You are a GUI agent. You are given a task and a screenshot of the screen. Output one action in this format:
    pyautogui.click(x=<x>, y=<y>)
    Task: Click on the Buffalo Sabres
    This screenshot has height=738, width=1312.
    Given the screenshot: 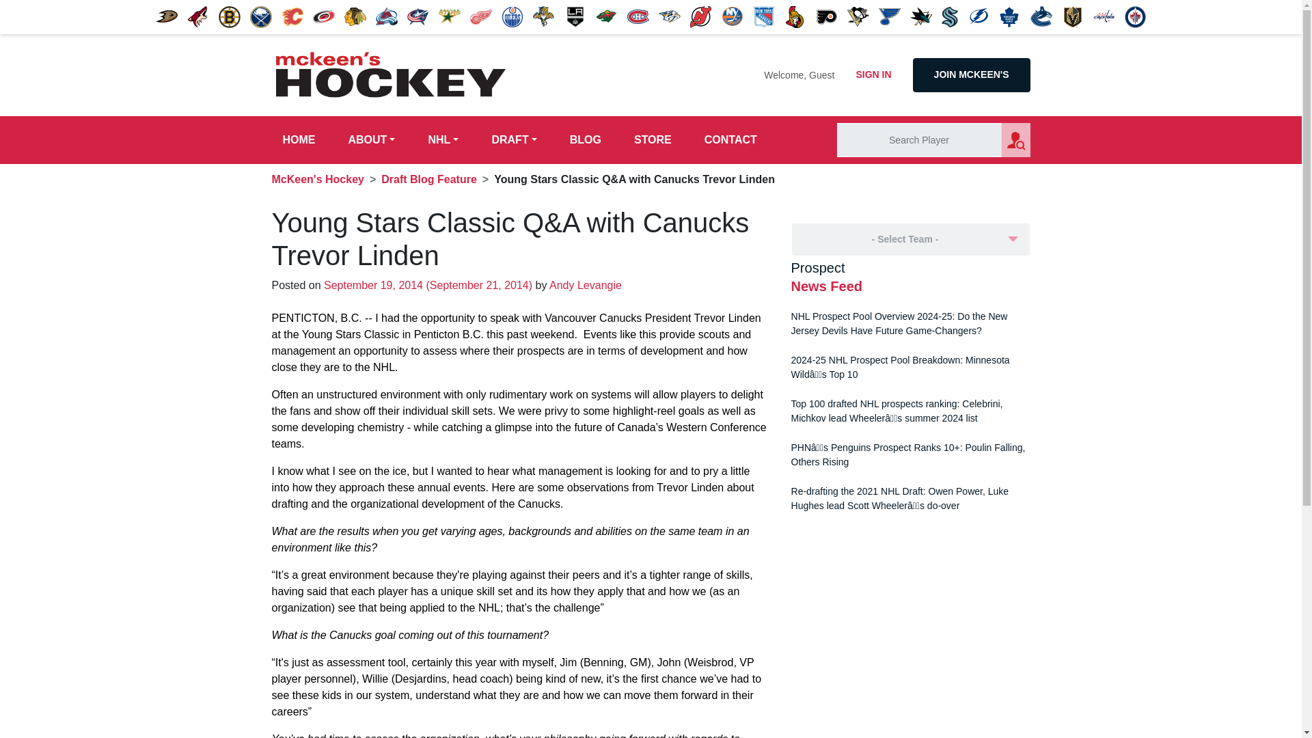 What is the action you would take?
    pyautogui.click(x=261, y=16)
    